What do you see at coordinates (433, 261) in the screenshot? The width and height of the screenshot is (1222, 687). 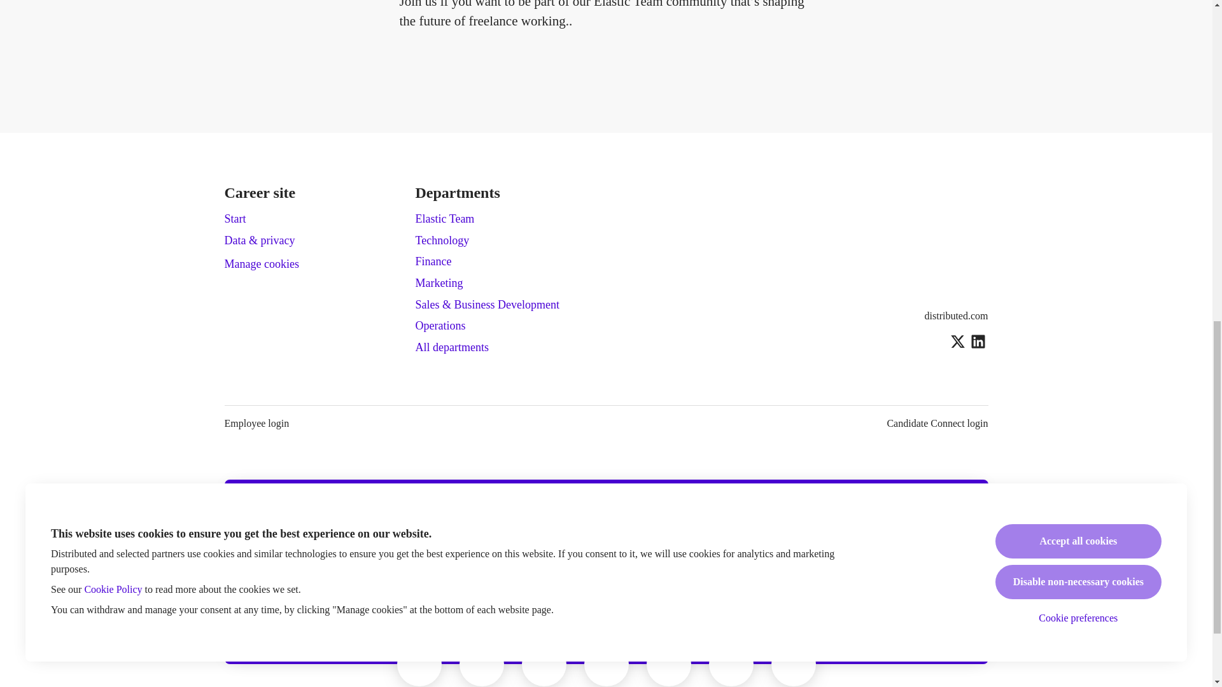 I see `Finance` at bounding box center [433, 261].